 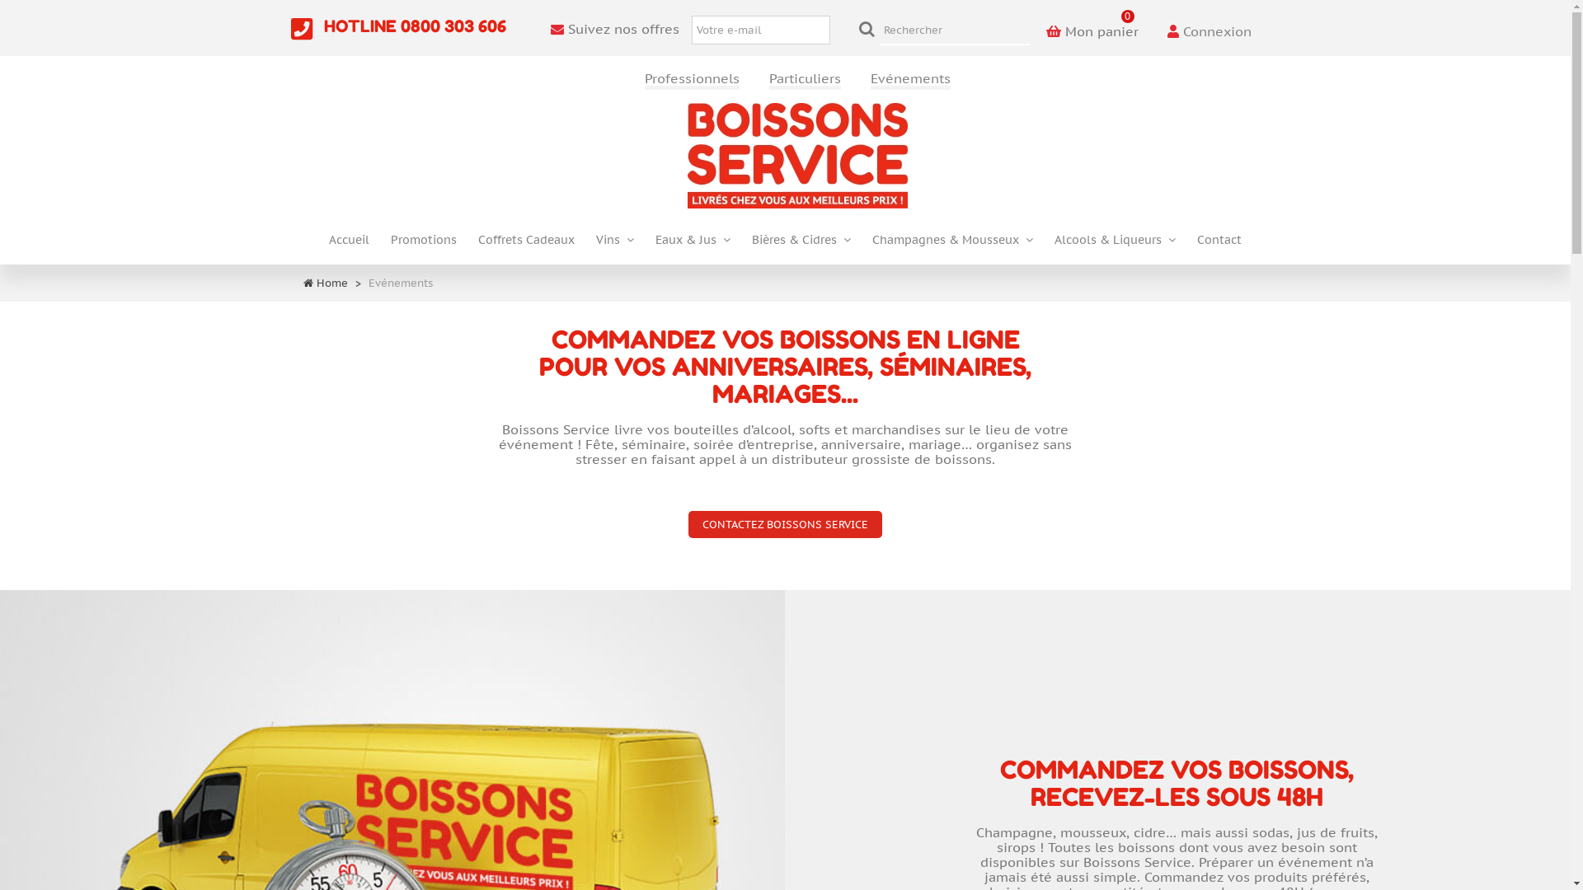 I want to click on Eaux & Jus, so click(x=693, y=246).